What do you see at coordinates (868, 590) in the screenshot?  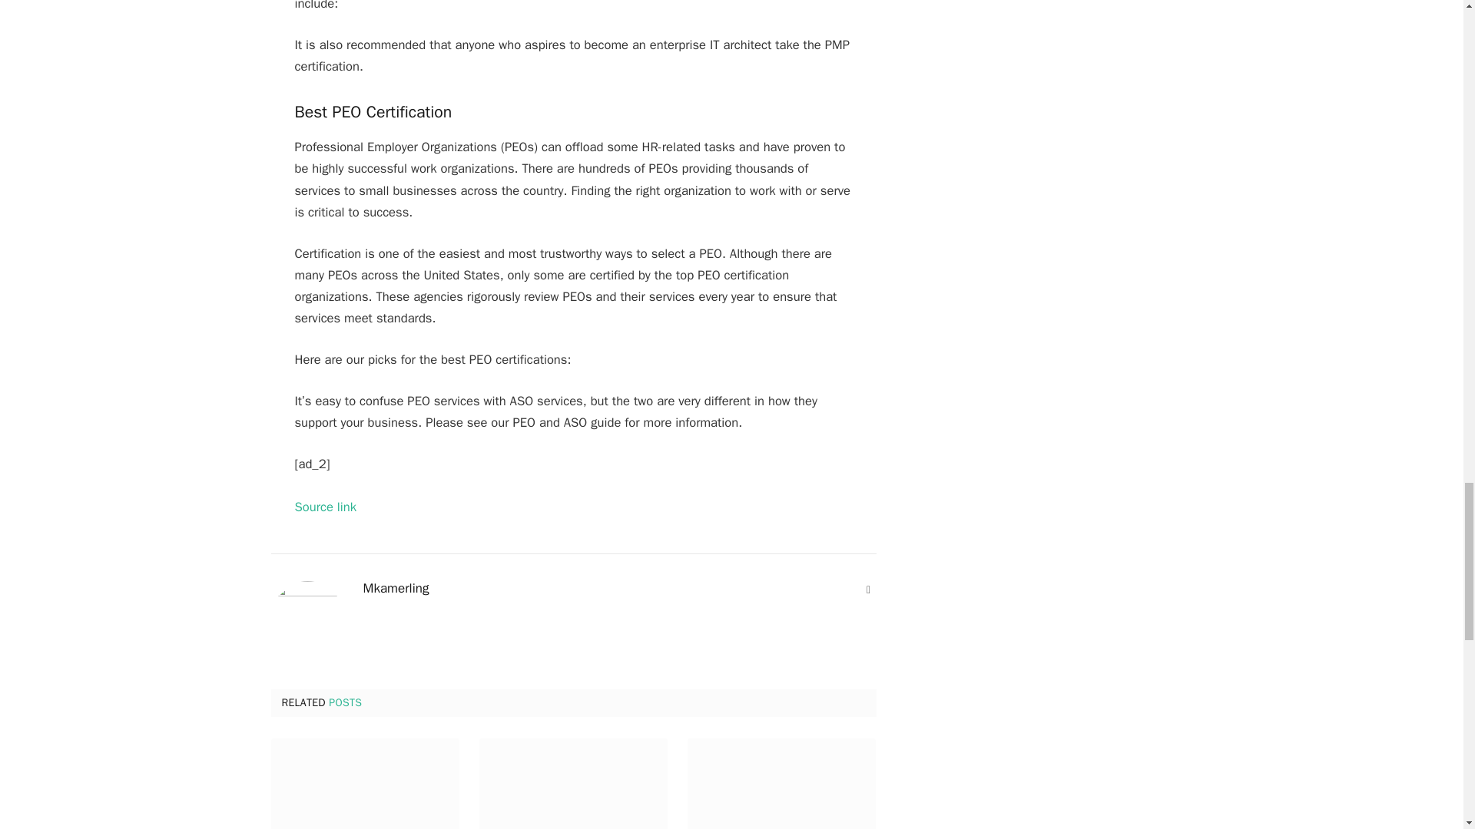 I see `Website` at bounding box center [868, 590].